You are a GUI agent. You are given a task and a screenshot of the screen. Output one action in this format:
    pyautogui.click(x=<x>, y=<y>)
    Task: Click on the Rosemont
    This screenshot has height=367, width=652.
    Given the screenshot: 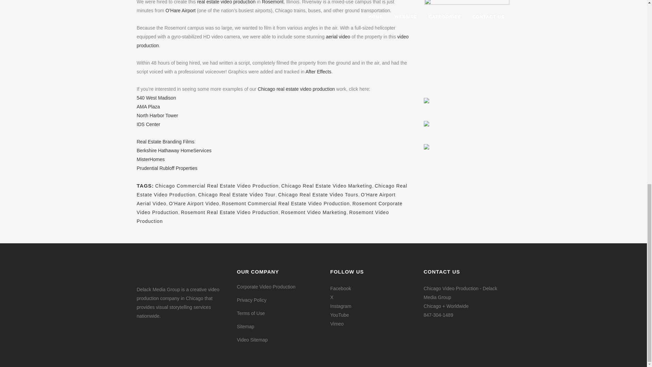 What is the action you would take?
    pyautogui.click(x=273, y=2)
    